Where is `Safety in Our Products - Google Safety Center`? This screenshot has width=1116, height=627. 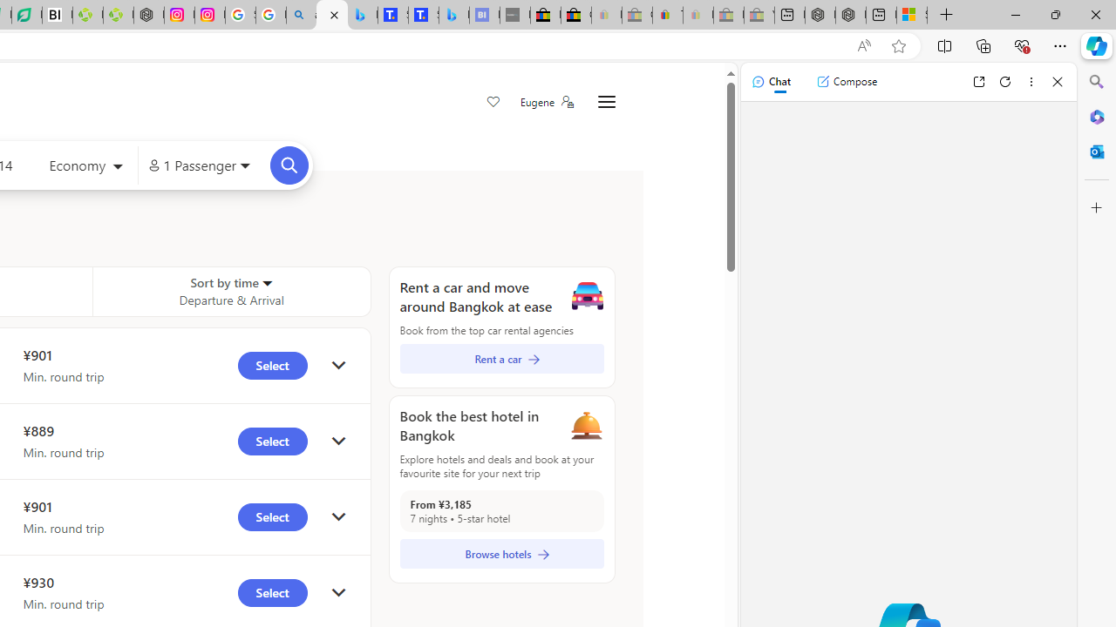 Safety in Our Products - Google Safety Center is located at coordinates (241, 16).